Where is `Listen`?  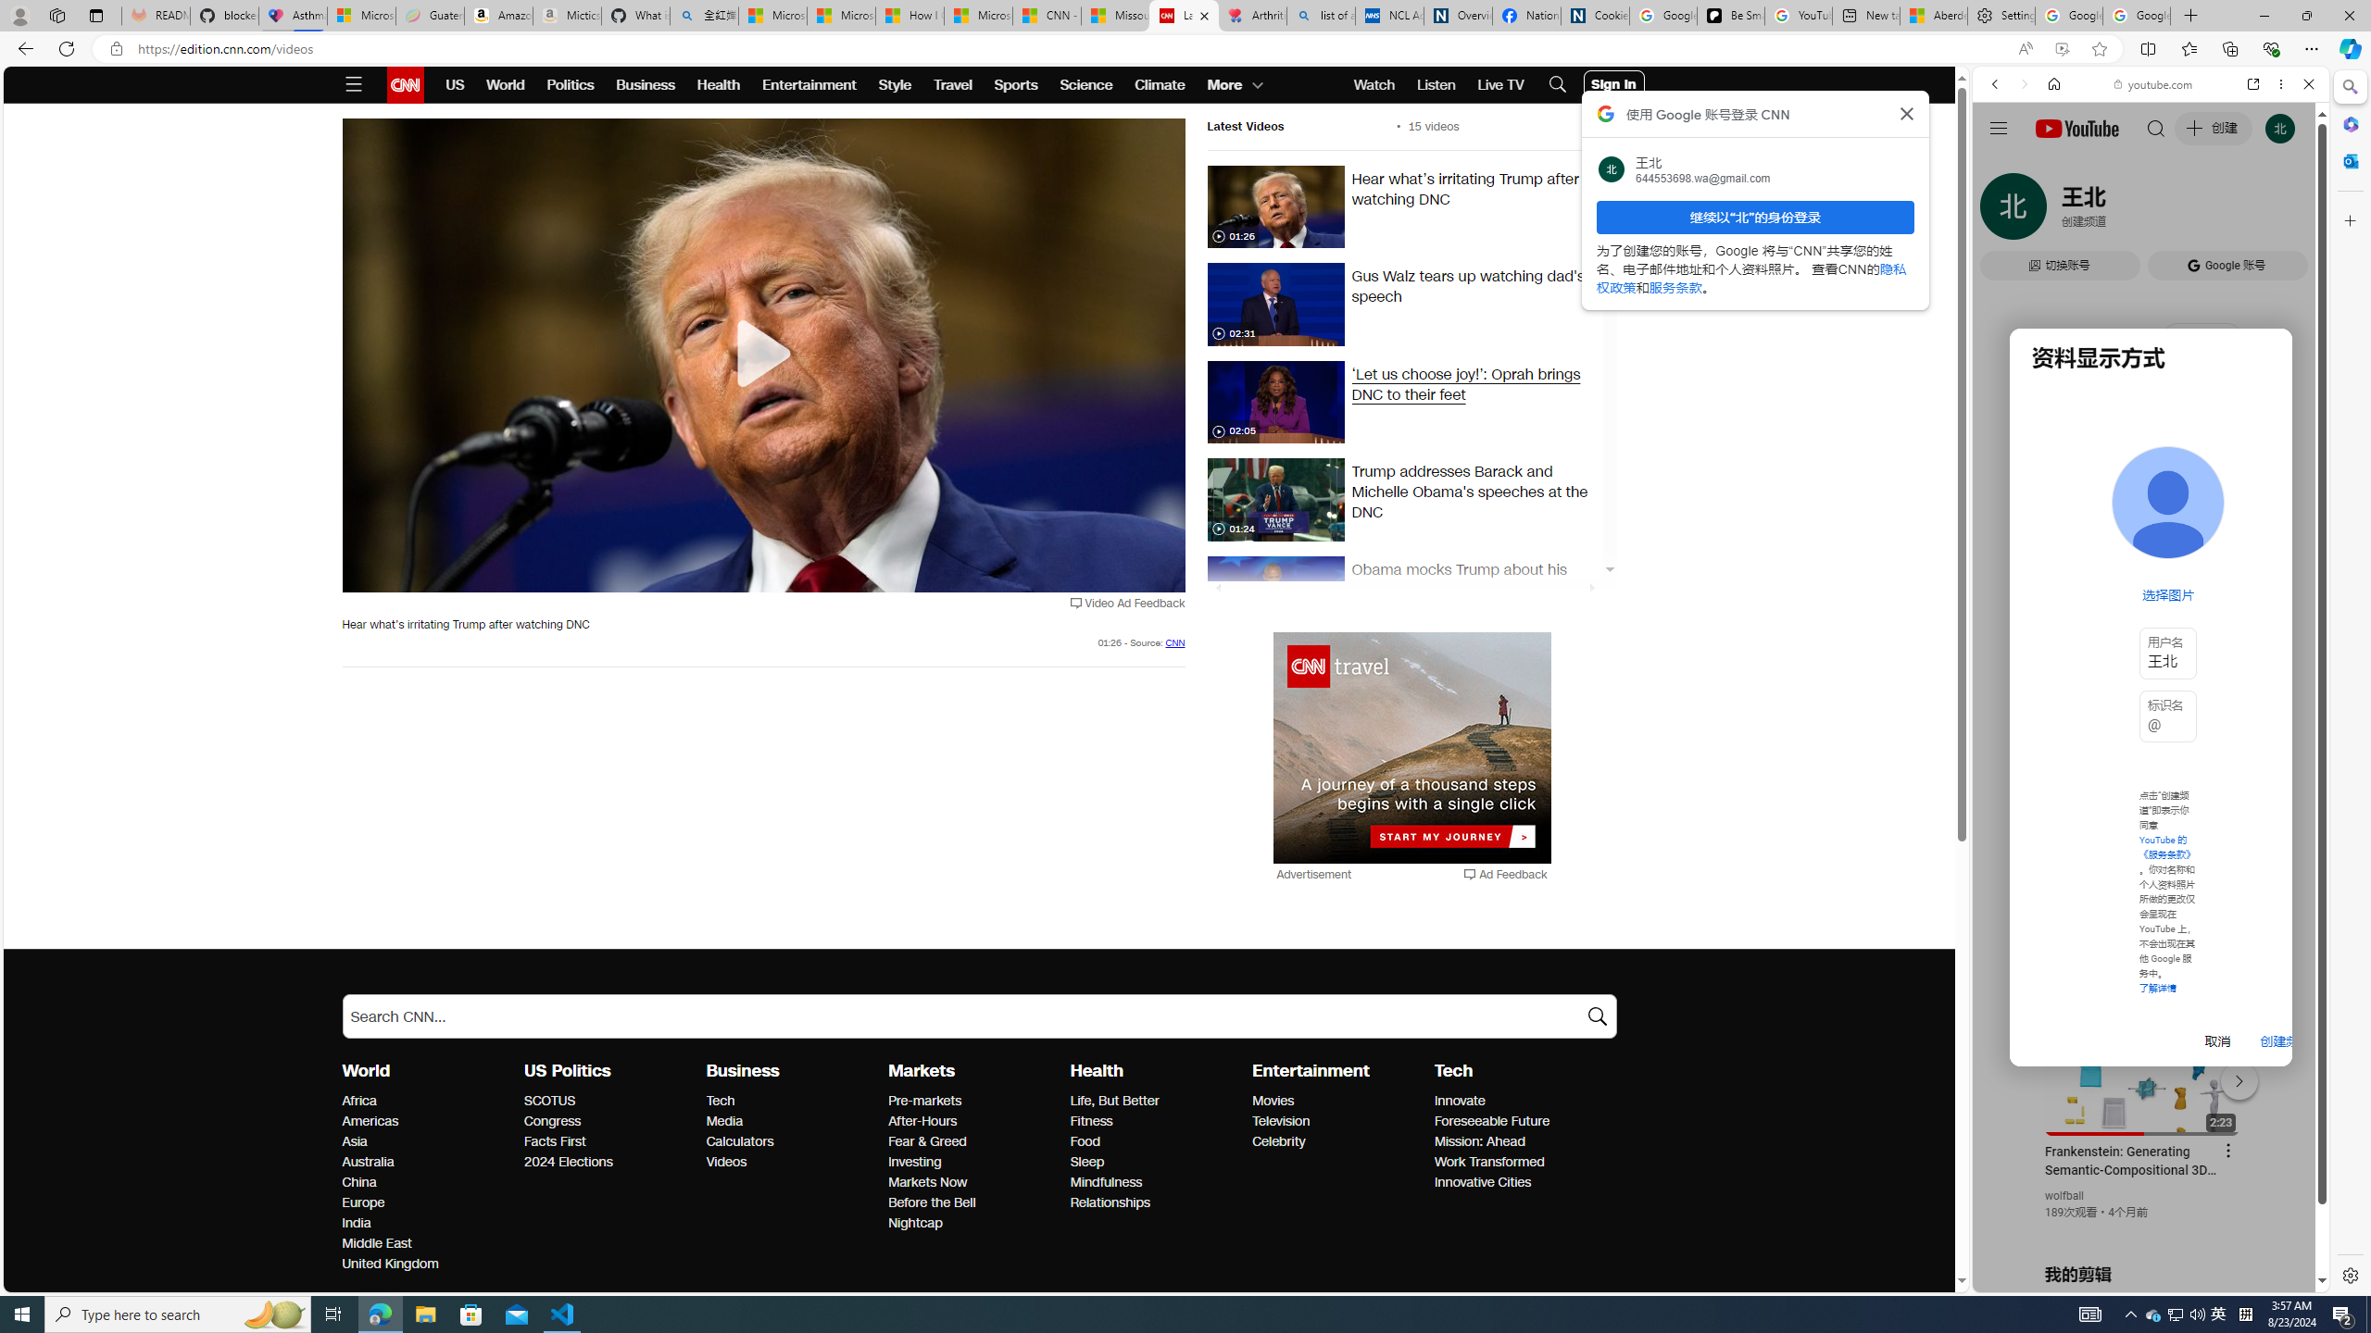 Listen is located at coordinates (1436, 85).